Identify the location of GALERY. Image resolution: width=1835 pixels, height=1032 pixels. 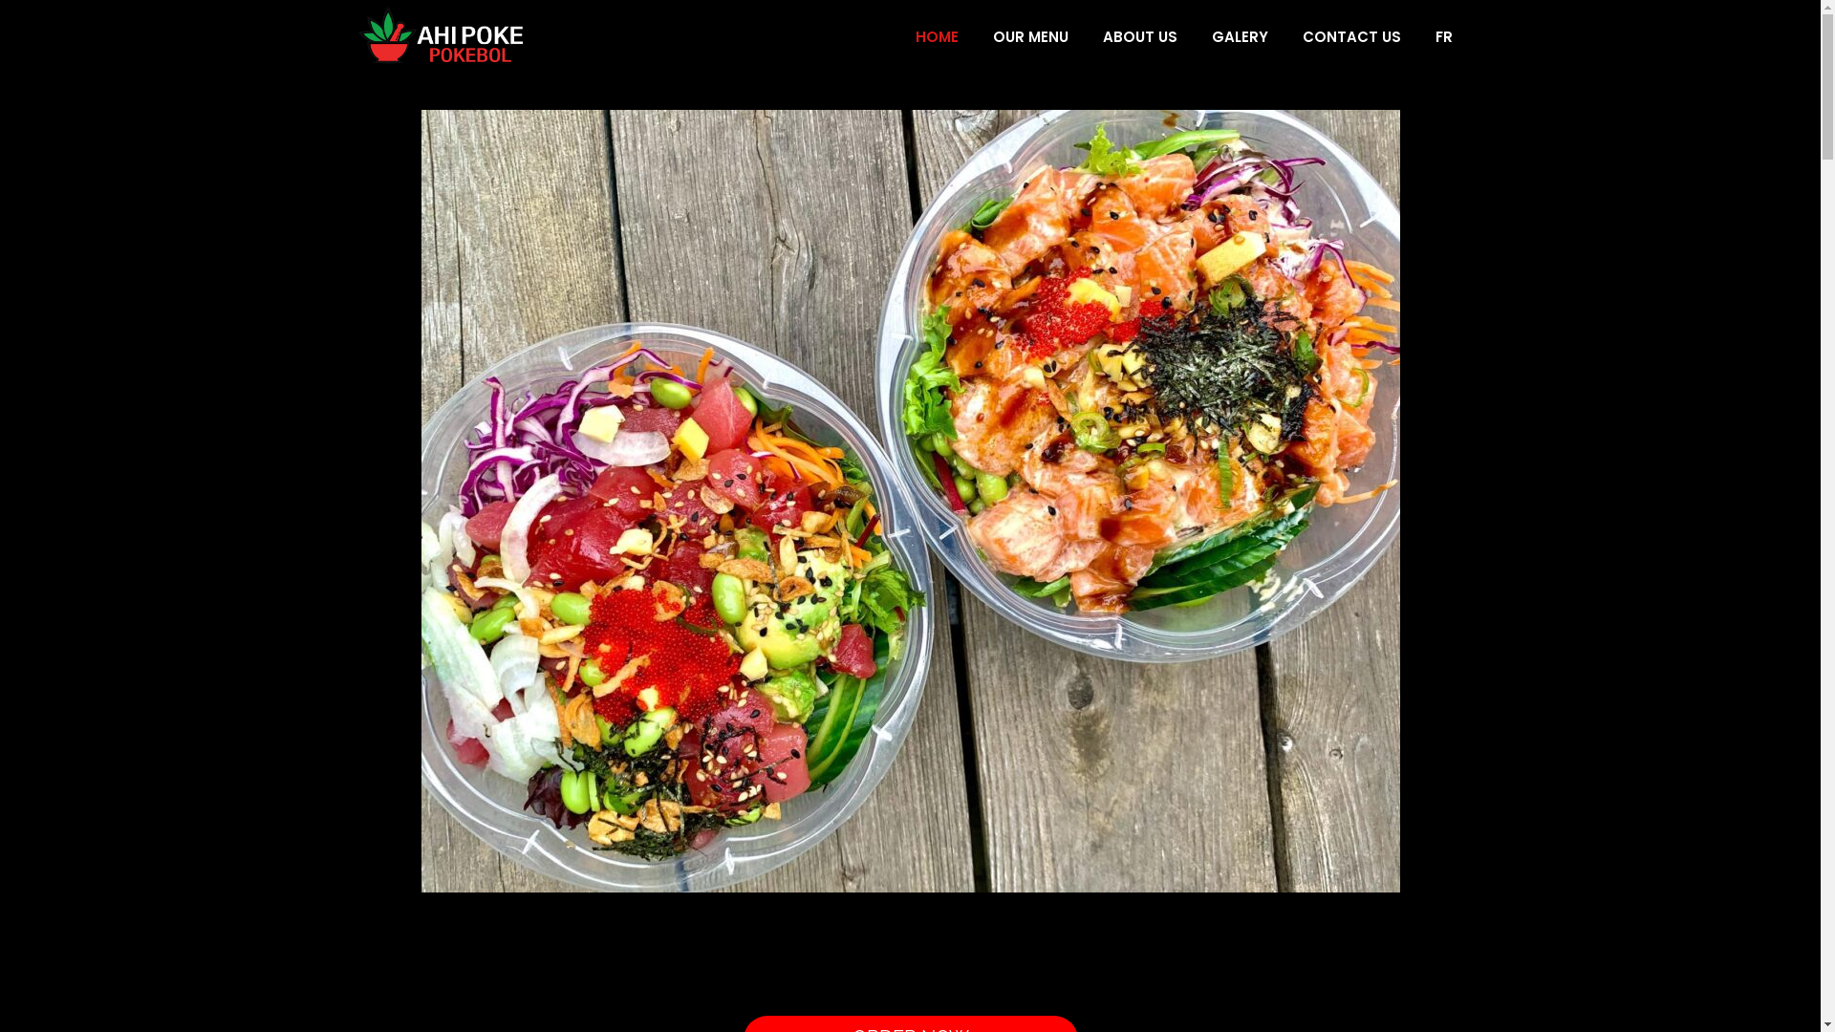
(1241, 36).